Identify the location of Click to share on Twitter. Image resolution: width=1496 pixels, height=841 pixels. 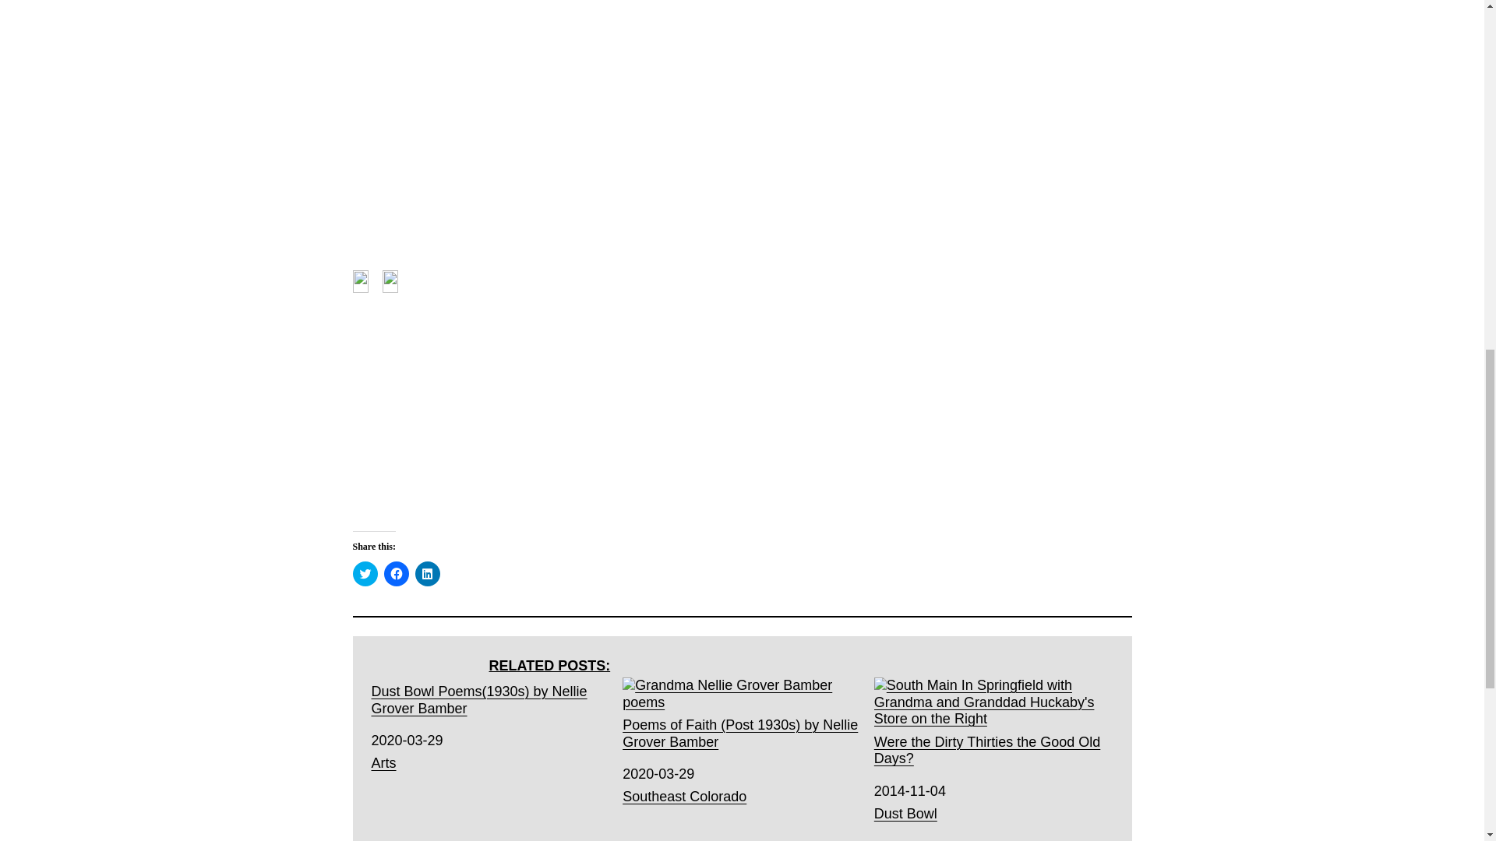
(364, 573).